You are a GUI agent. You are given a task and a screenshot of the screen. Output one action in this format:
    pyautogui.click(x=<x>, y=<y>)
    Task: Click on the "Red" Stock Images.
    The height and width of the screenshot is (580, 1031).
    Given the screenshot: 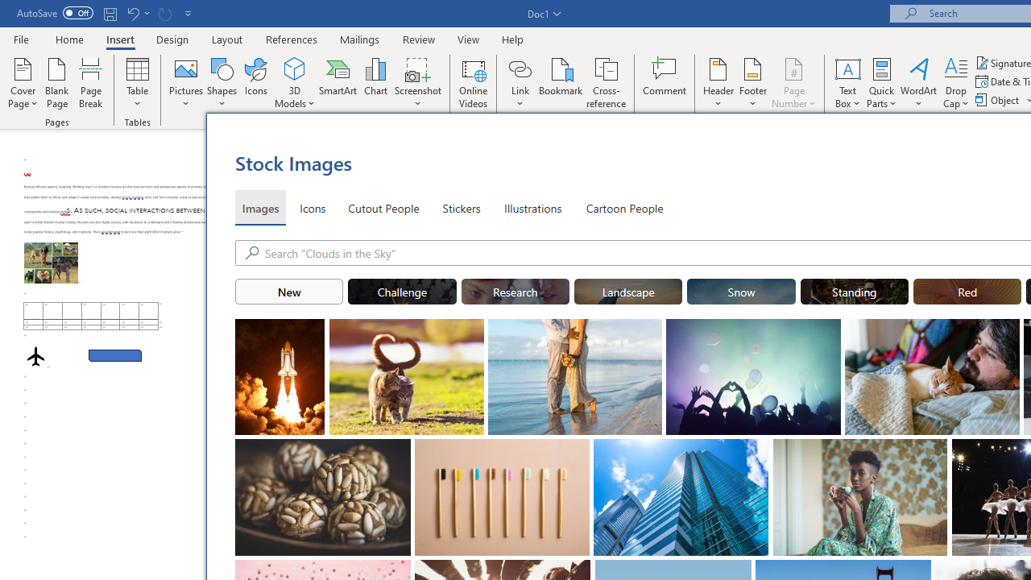 What is the action you would take?
    pyautogui.click(x=967, y=292)
    